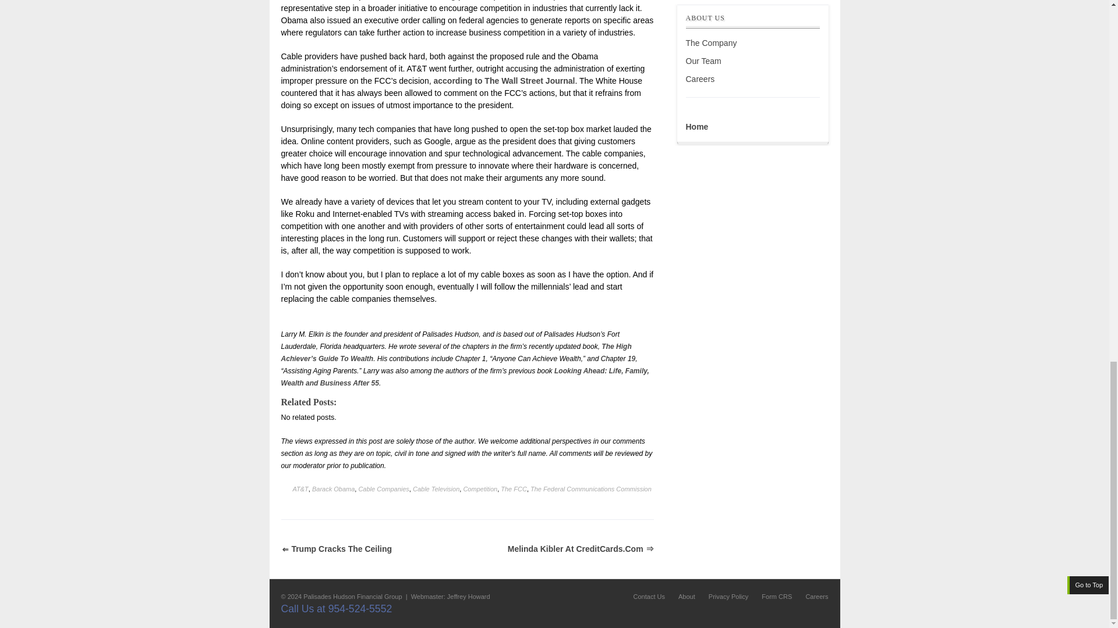 Image resolution: width=1118 pixels, height=628 pixels. I want to click on Looking Ahead: Life, Family, Wealth and Business After 55, so click(464, 377).